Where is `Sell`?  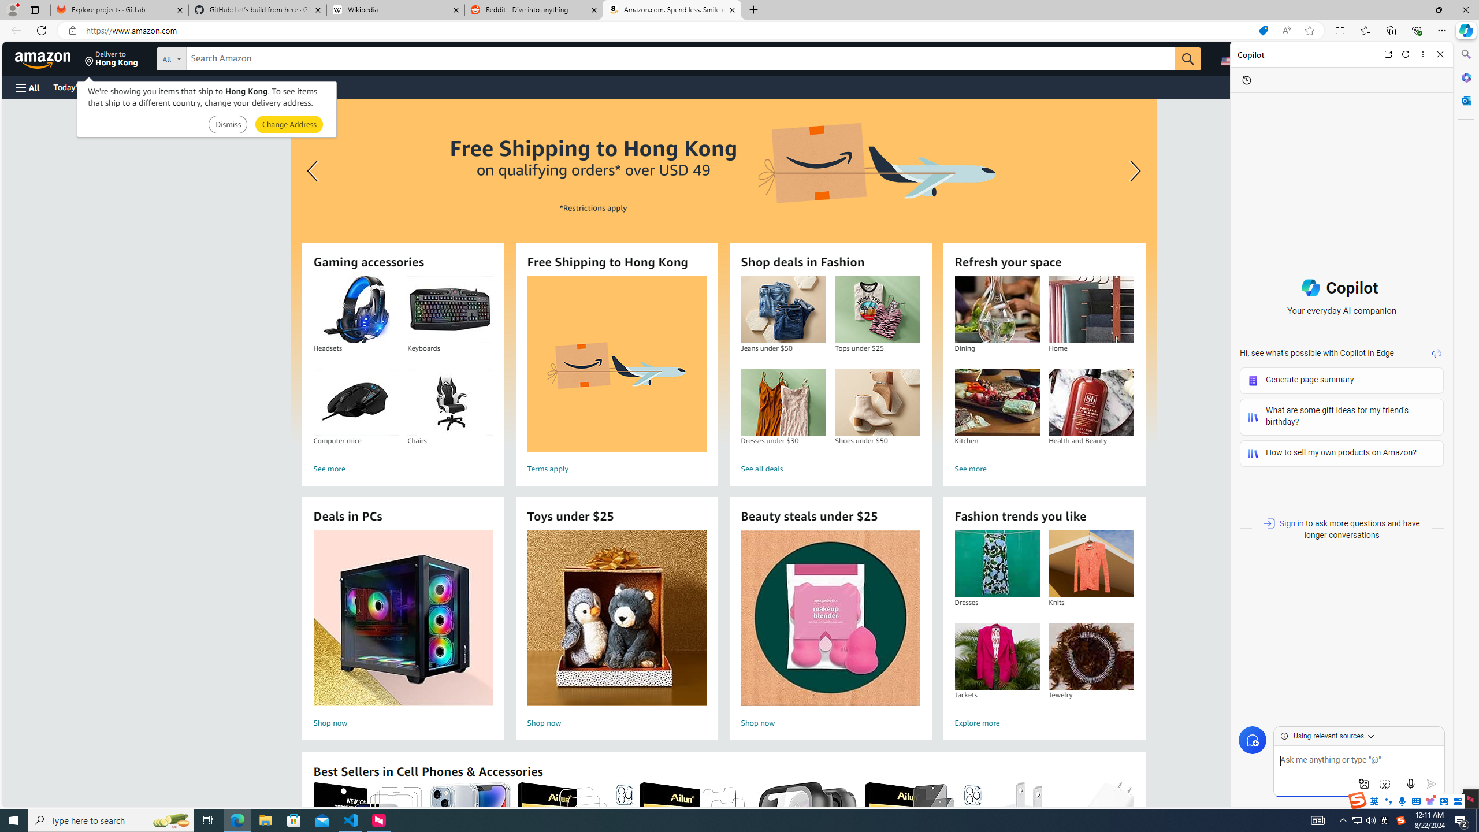
Sell is located at coordinates (295, 87).